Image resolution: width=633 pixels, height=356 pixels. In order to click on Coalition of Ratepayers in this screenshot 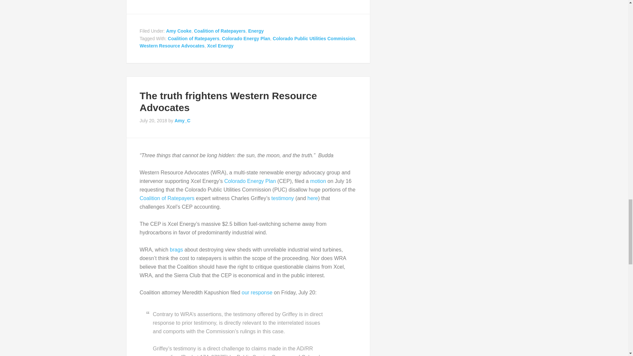, I will do `click(193, 38)`.